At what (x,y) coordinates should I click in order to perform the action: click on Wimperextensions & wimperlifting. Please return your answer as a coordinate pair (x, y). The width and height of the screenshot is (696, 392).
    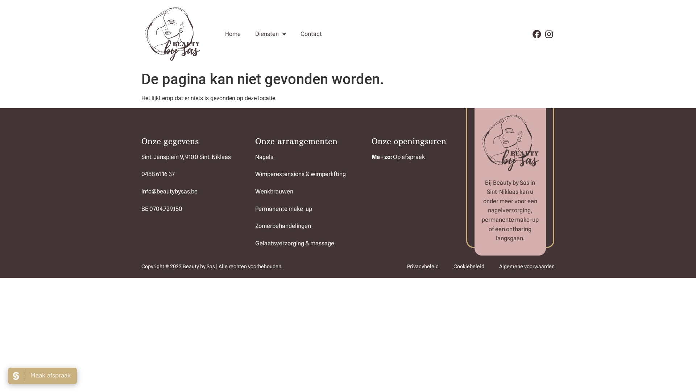
    Looking at the image, I should click on (310, 174).